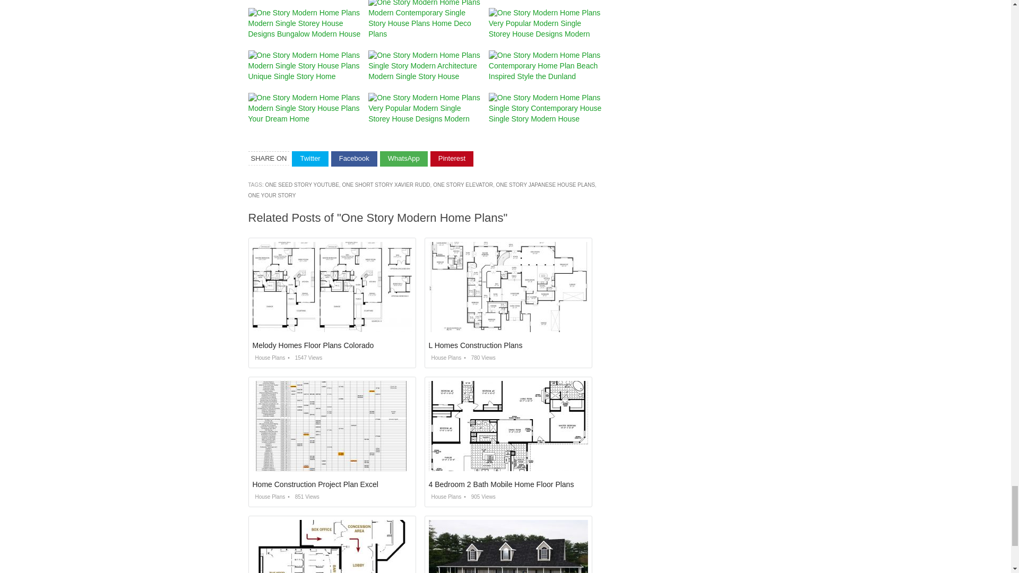  What do you see at coordinates (404, 159) in the screenshot?
I see `WhatsApp` at bounding box center [404, 159].